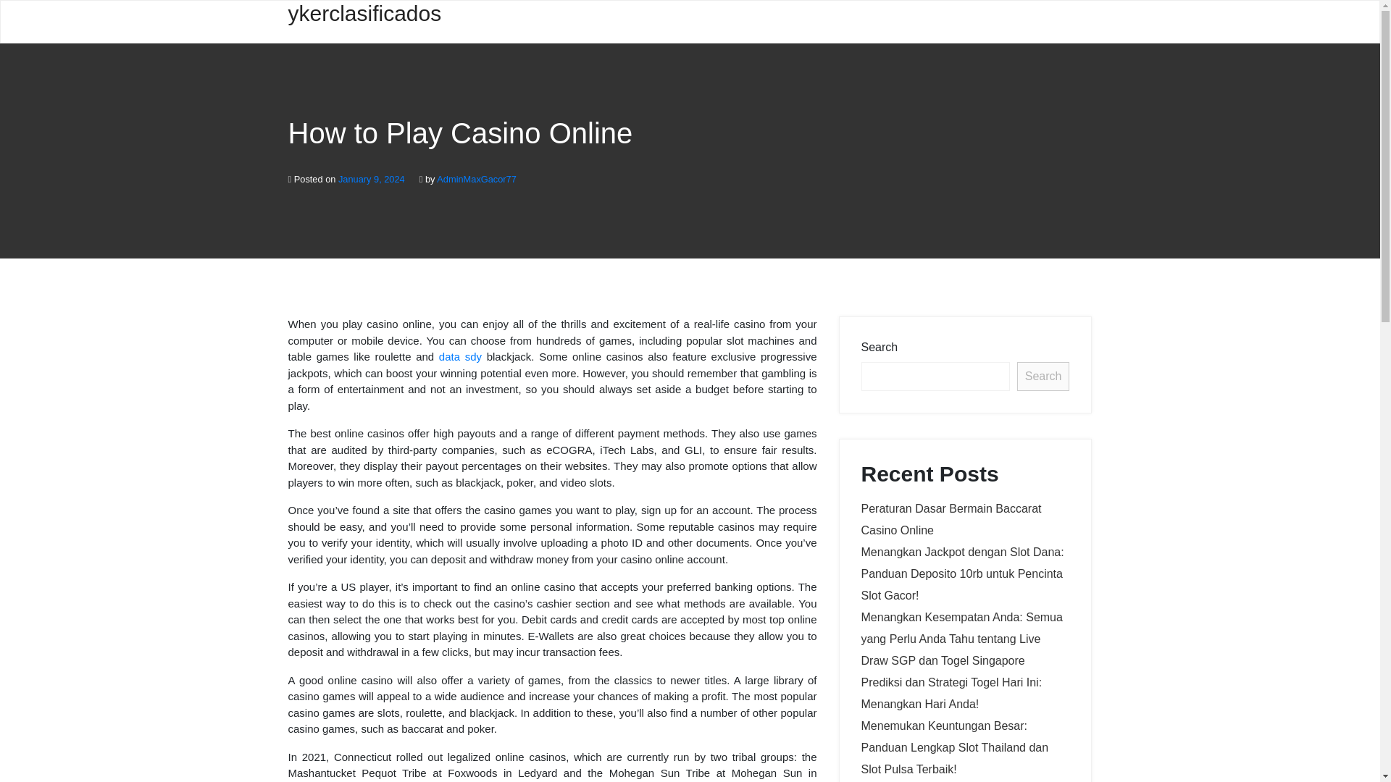  Describe the element at coordinates (1043, 377) in the screenshot. I see `Search` at that location.